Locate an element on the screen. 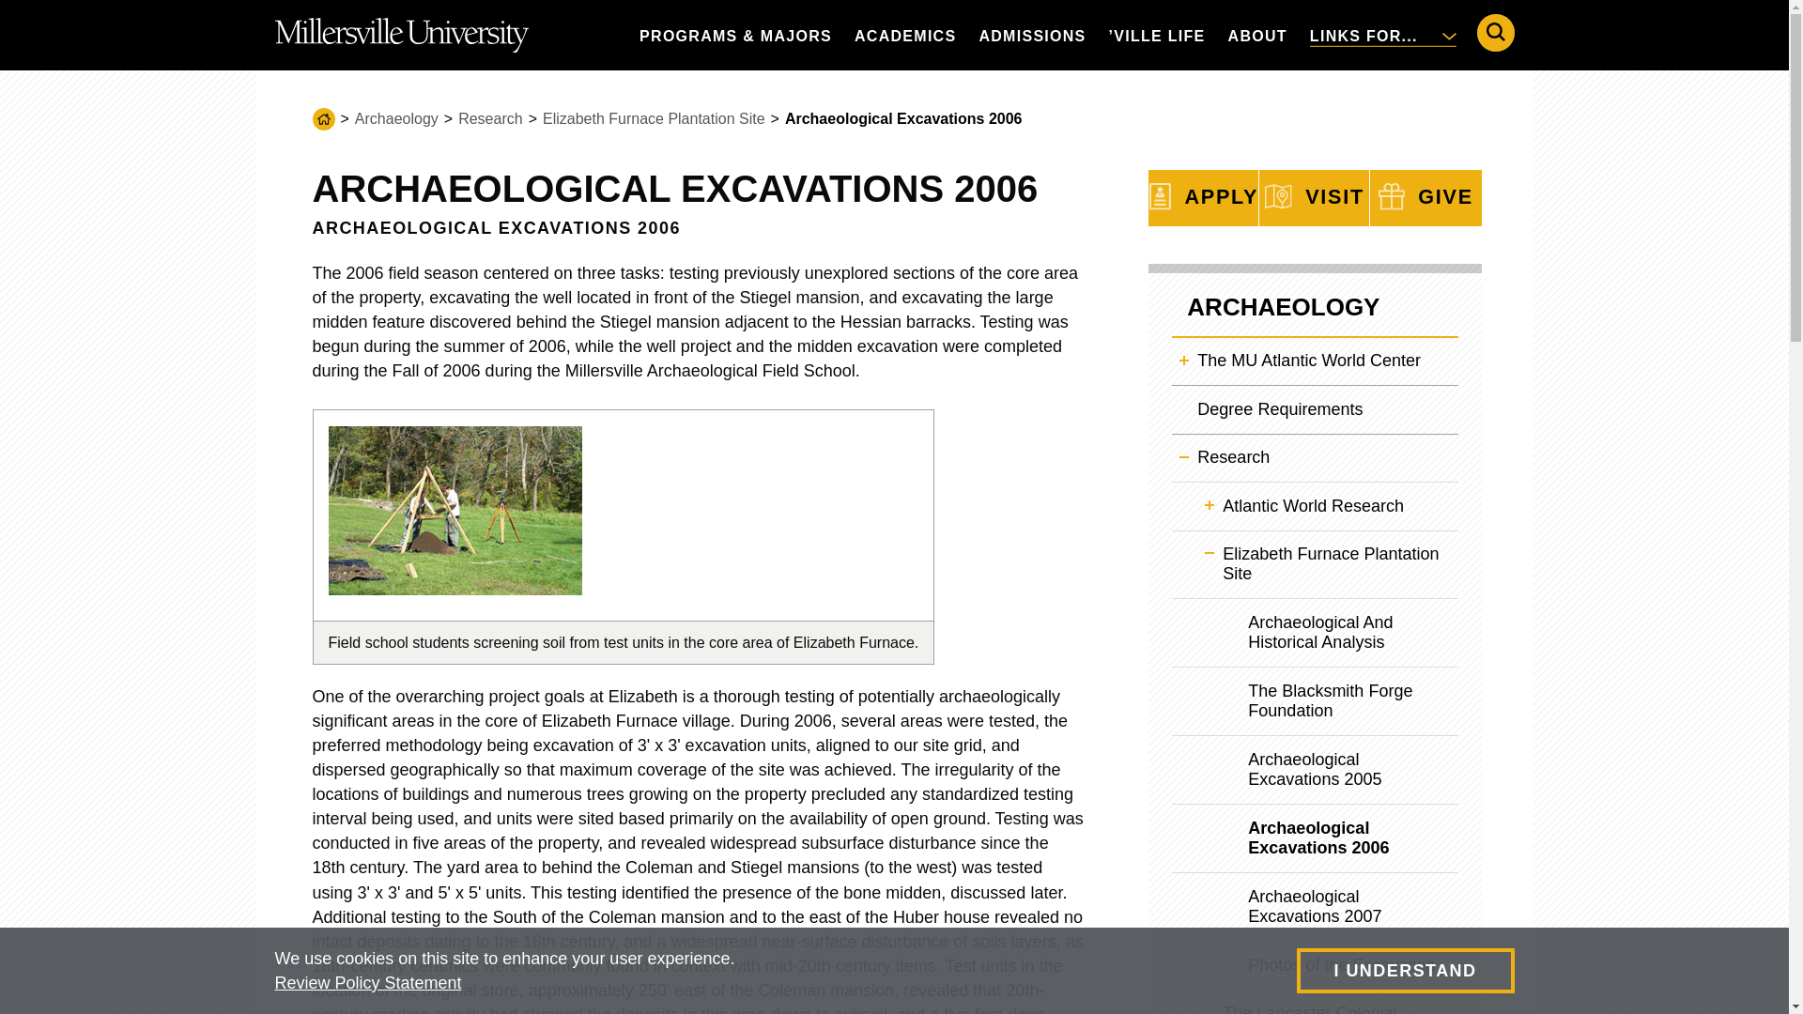 The width and height of the screenshot is (1803, 1014). ABOUT is located at coordinates (1257, 35).